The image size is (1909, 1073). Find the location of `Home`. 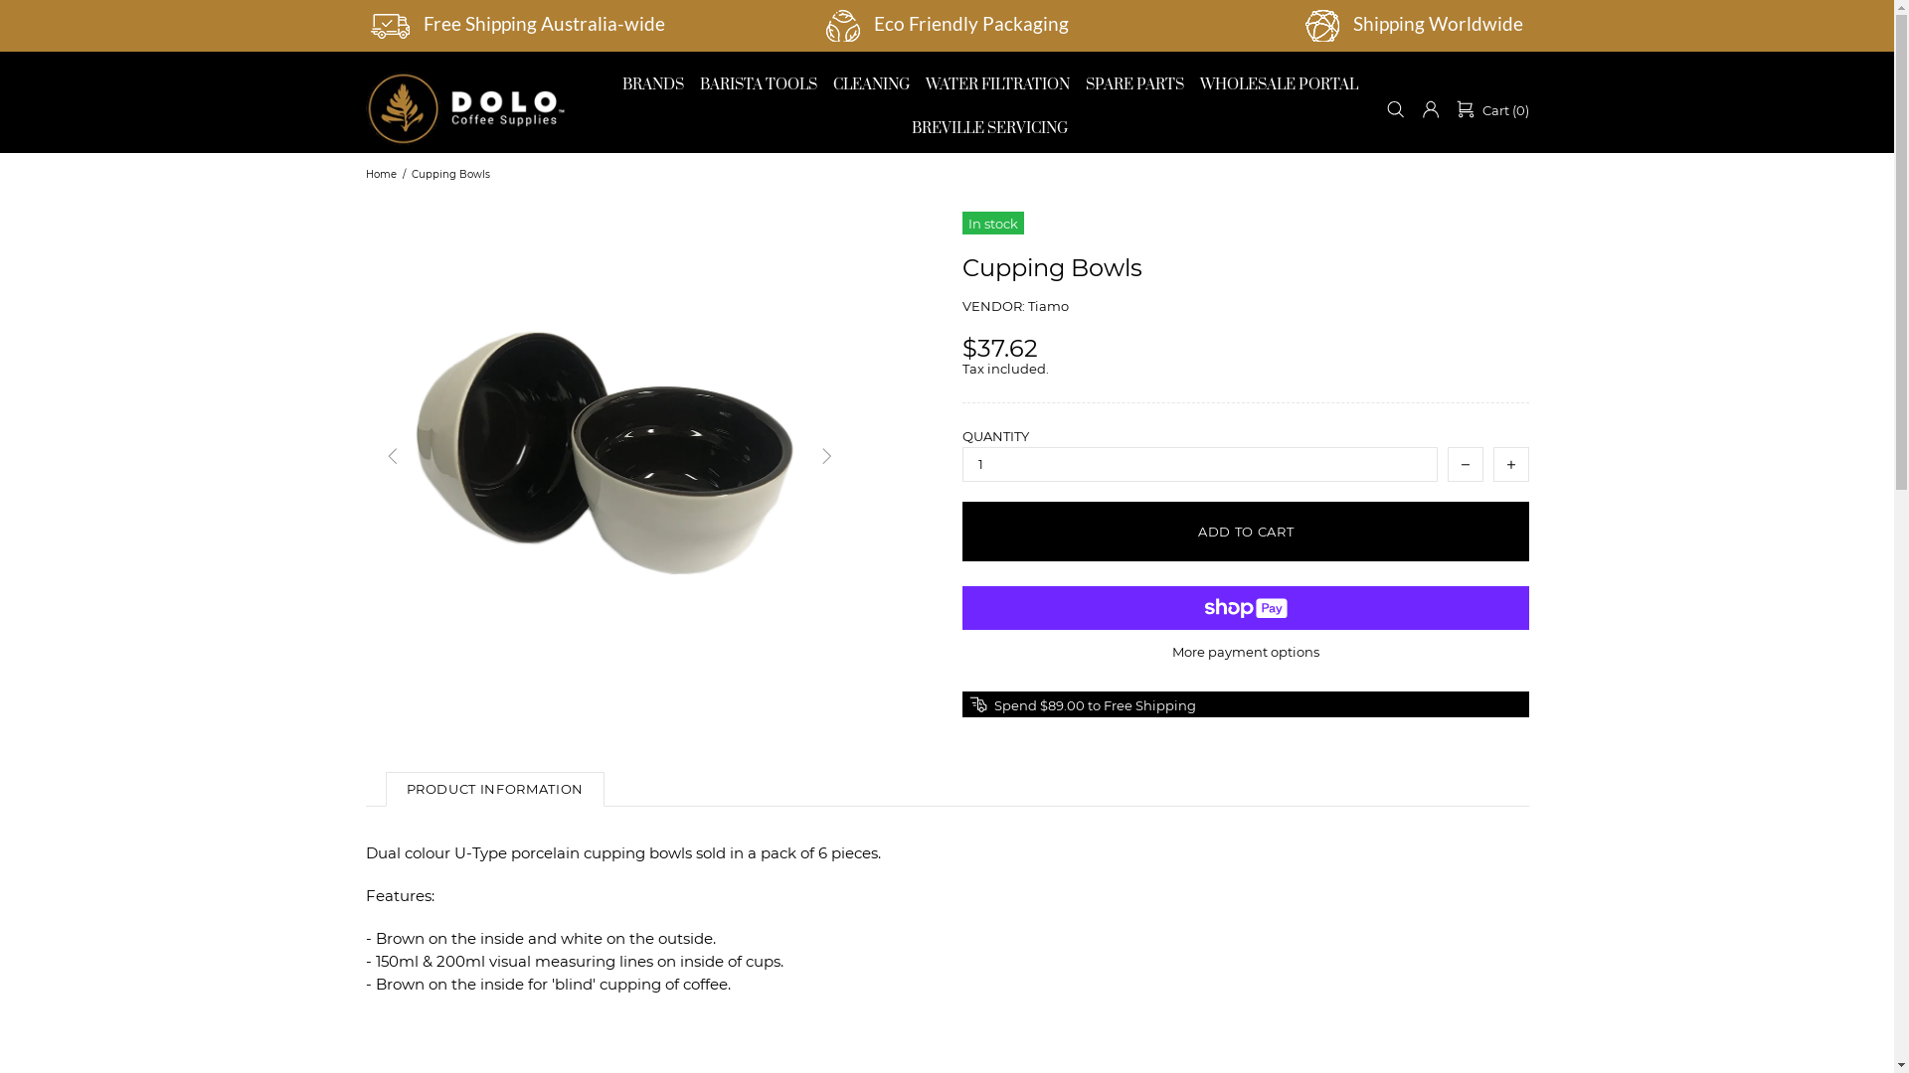

Home is located at coordinates (380, 175).